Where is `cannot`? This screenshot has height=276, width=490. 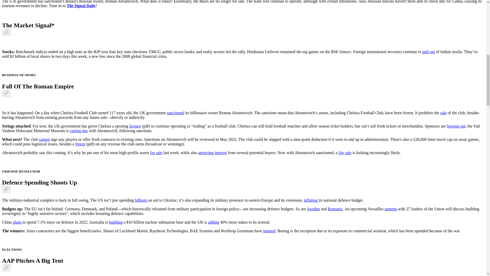 cannot is located at coordinates (44, 139).